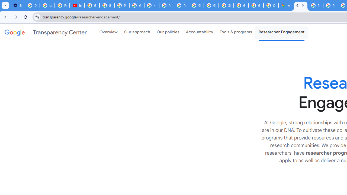 The height and width of the screenshot is (195, 347). I want to click on Settings - Performance, so click(17, 5).